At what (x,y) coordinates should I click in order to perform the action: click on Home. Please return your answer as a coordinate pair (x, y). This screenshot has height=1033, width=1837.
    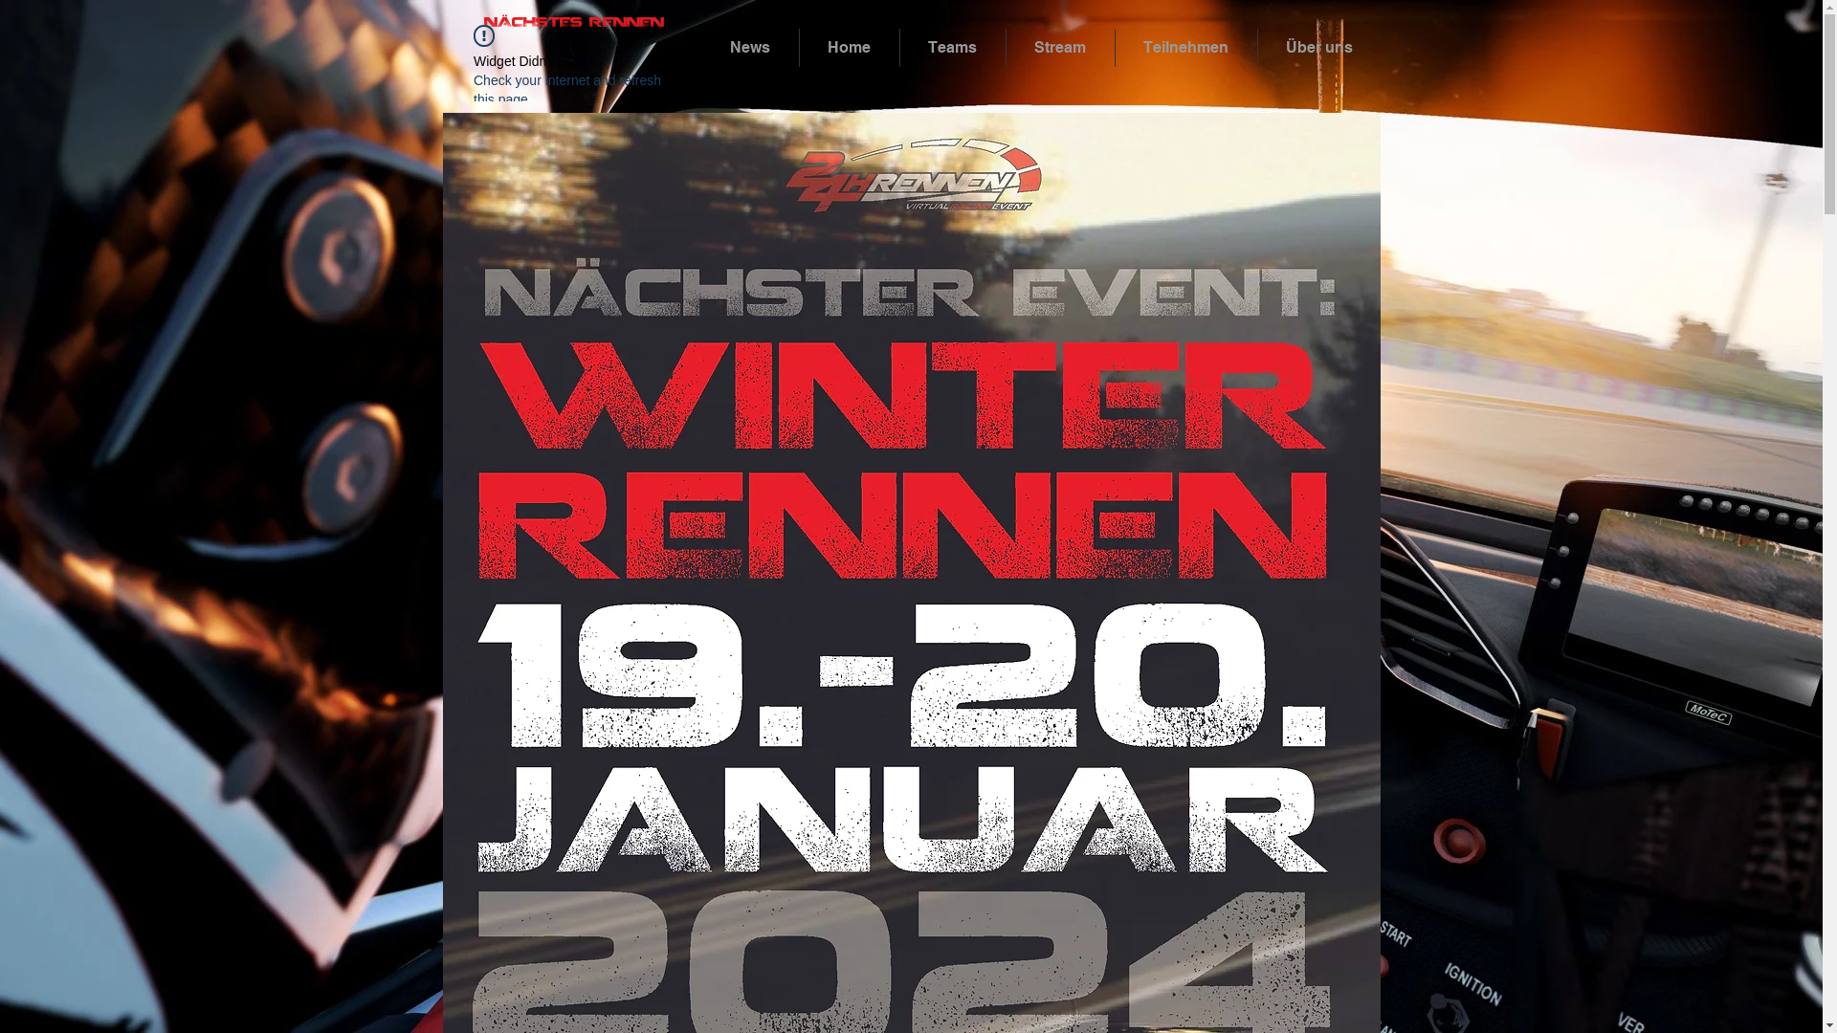
    Looking at the image, I should click on (850, 48).